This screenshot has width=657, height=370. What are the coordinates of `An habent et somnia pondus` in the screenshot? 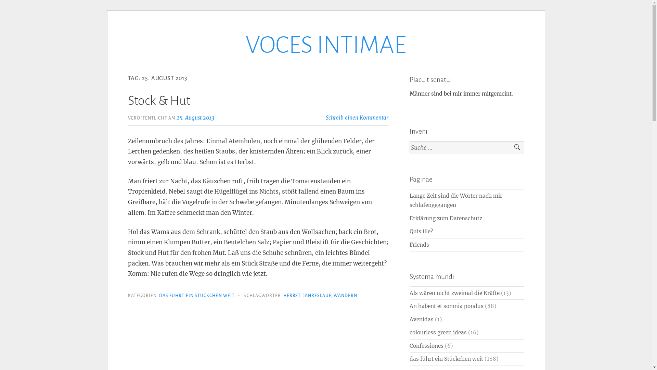 It's located at (447, 306).